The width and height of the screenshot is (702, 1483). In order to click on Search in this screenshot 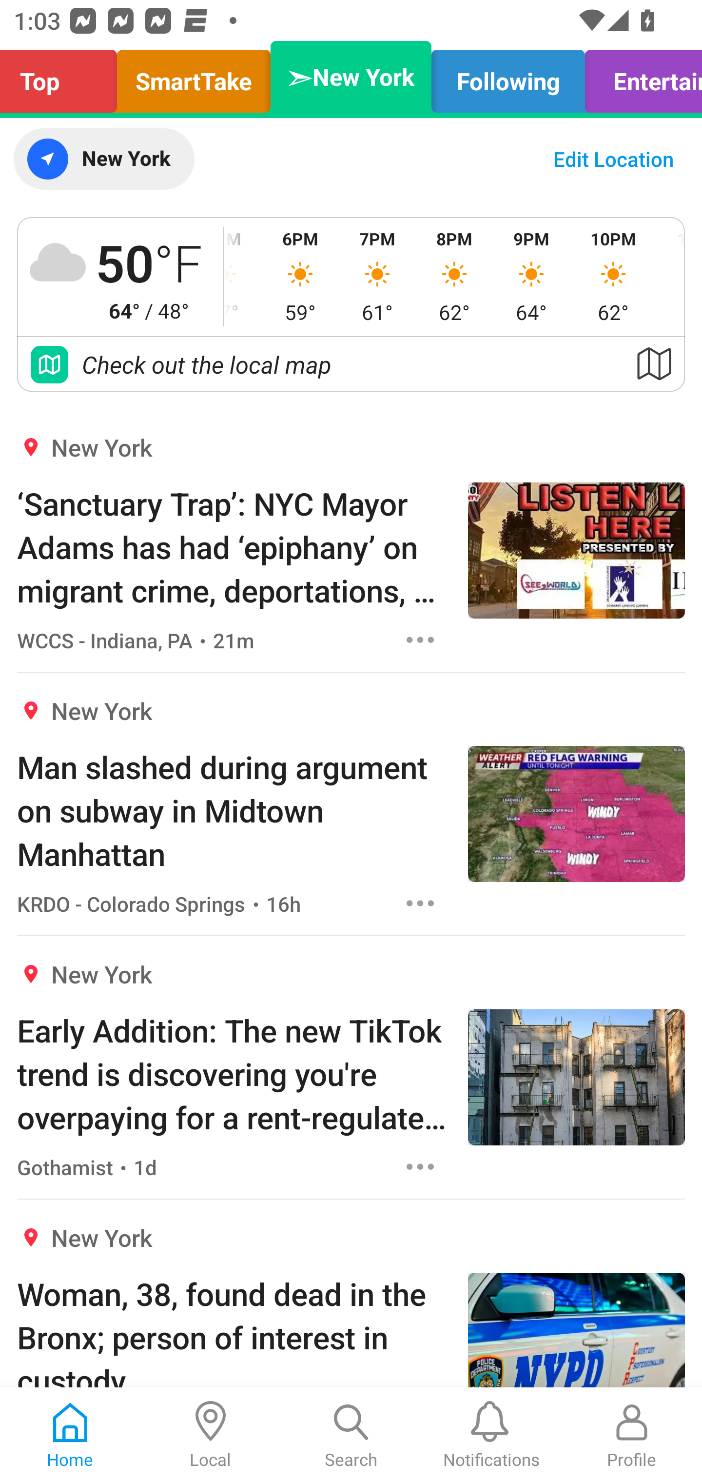, I will do `click(351, 1435)`.